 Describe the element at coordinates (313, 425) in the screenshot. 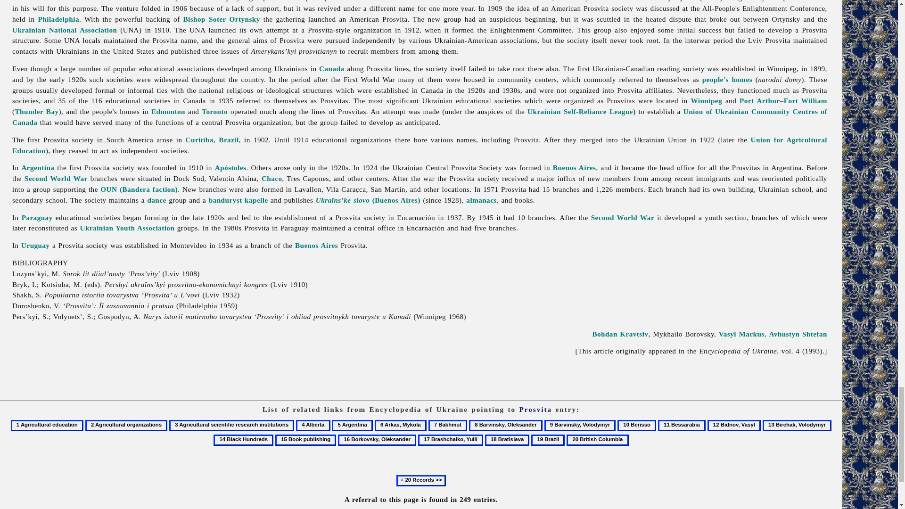

I see ` 4 Alberta ` at that location.